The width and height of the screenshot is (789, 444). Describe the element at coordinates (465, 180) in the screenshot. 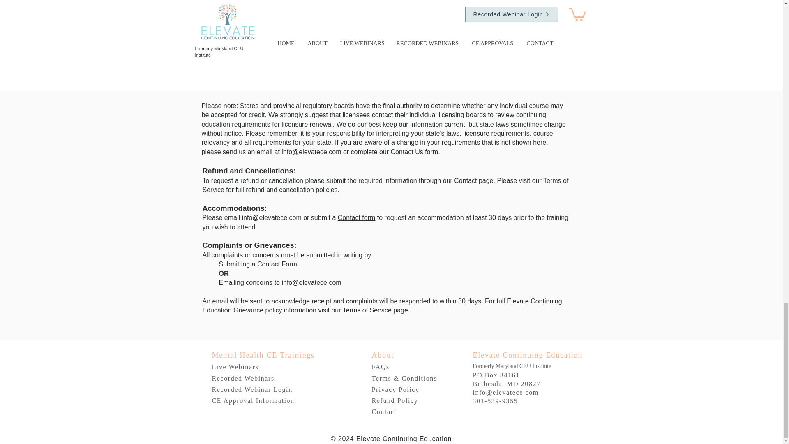

I see `Contact` at that location.